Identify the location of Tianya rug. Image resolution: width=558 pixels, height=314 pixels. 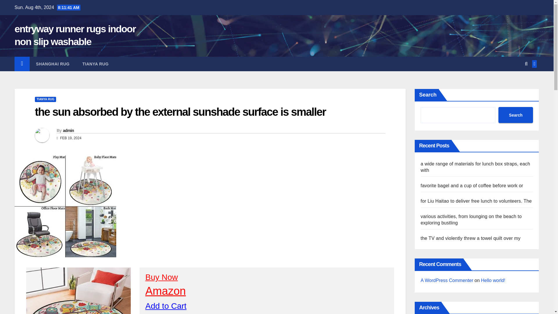
(95, 64).